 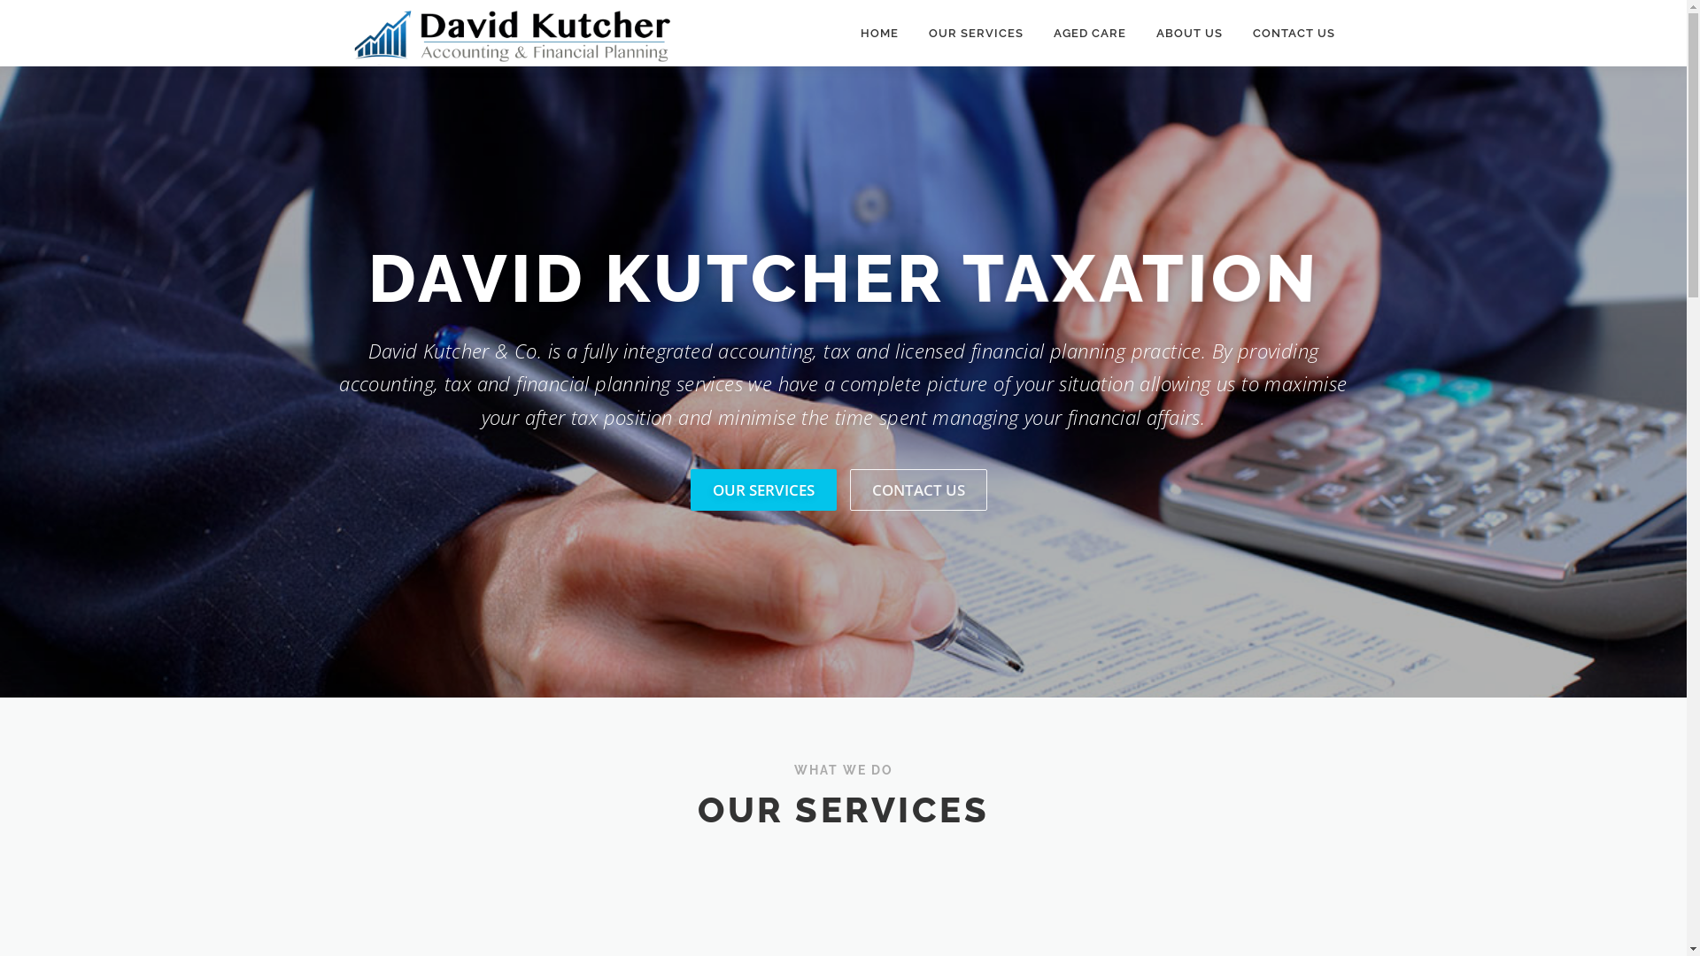 What do you see at coordinates (919, 490) in the screenshot?
I see `CONTACT US` at bounding box center [919, 490].